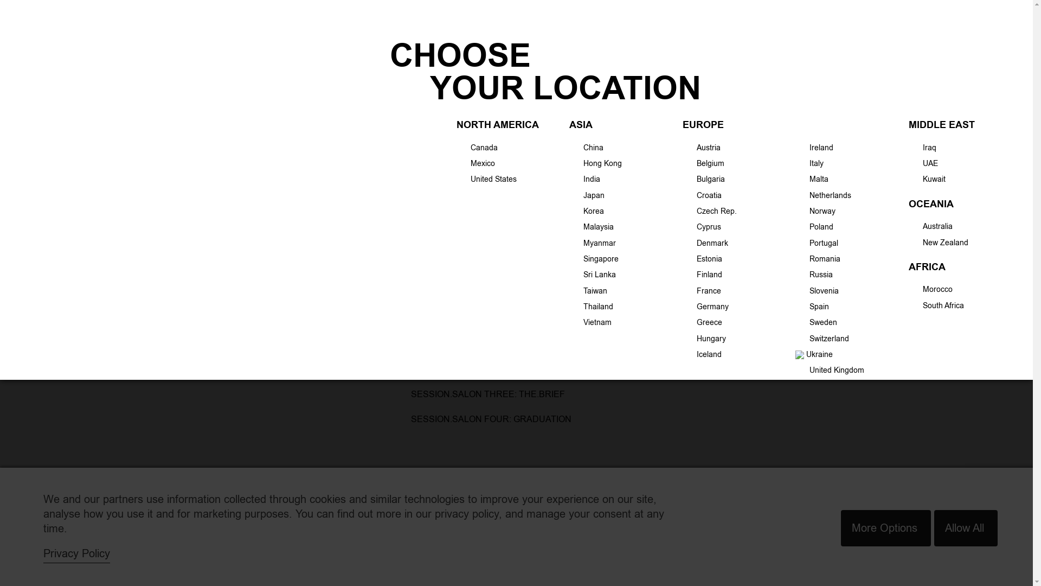  I want to click on Korea, so click(587, 211).